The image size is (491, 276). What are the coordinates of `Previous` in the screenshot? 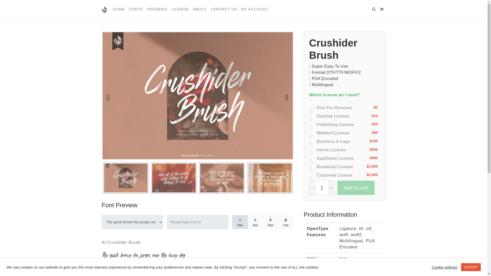 It's located at (103, 176).